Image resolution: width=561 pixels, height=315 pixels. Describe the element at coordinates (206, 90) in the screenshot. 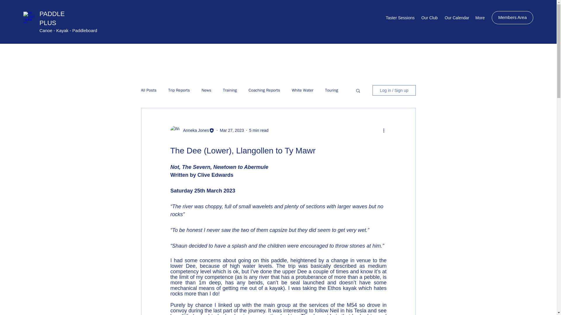

I see `News` at that location.